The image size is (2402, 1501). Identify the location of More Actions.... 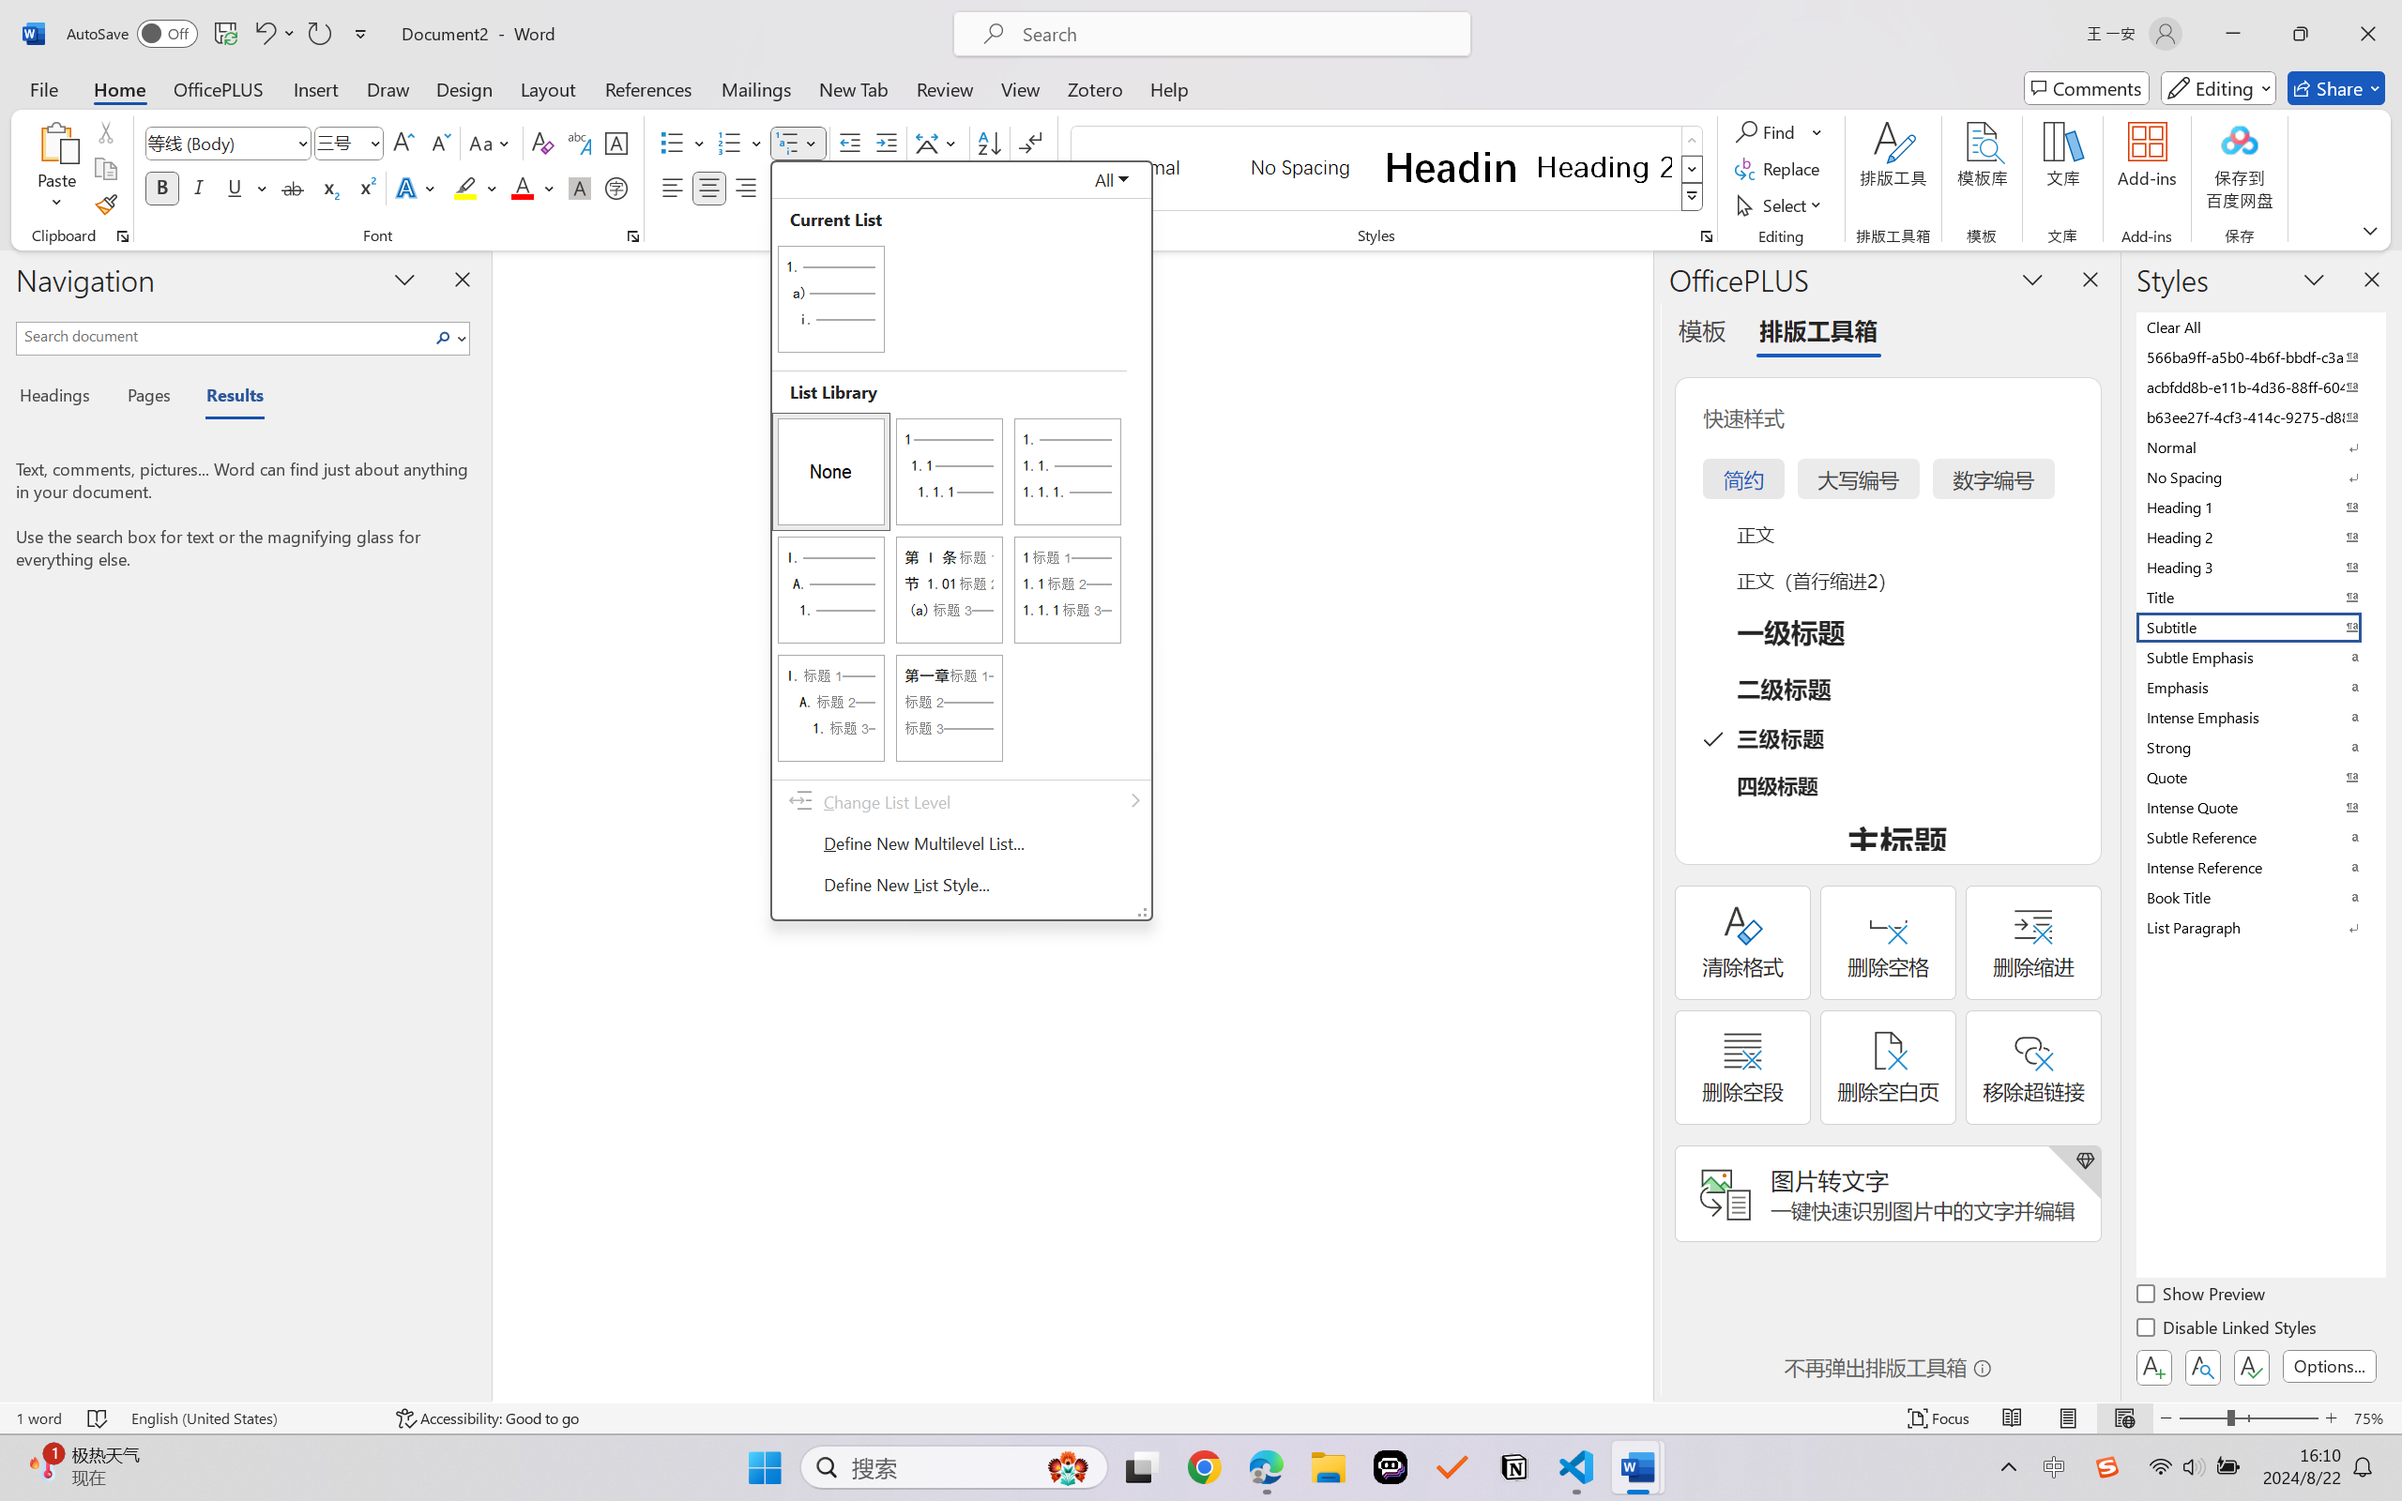
(2379, 53).